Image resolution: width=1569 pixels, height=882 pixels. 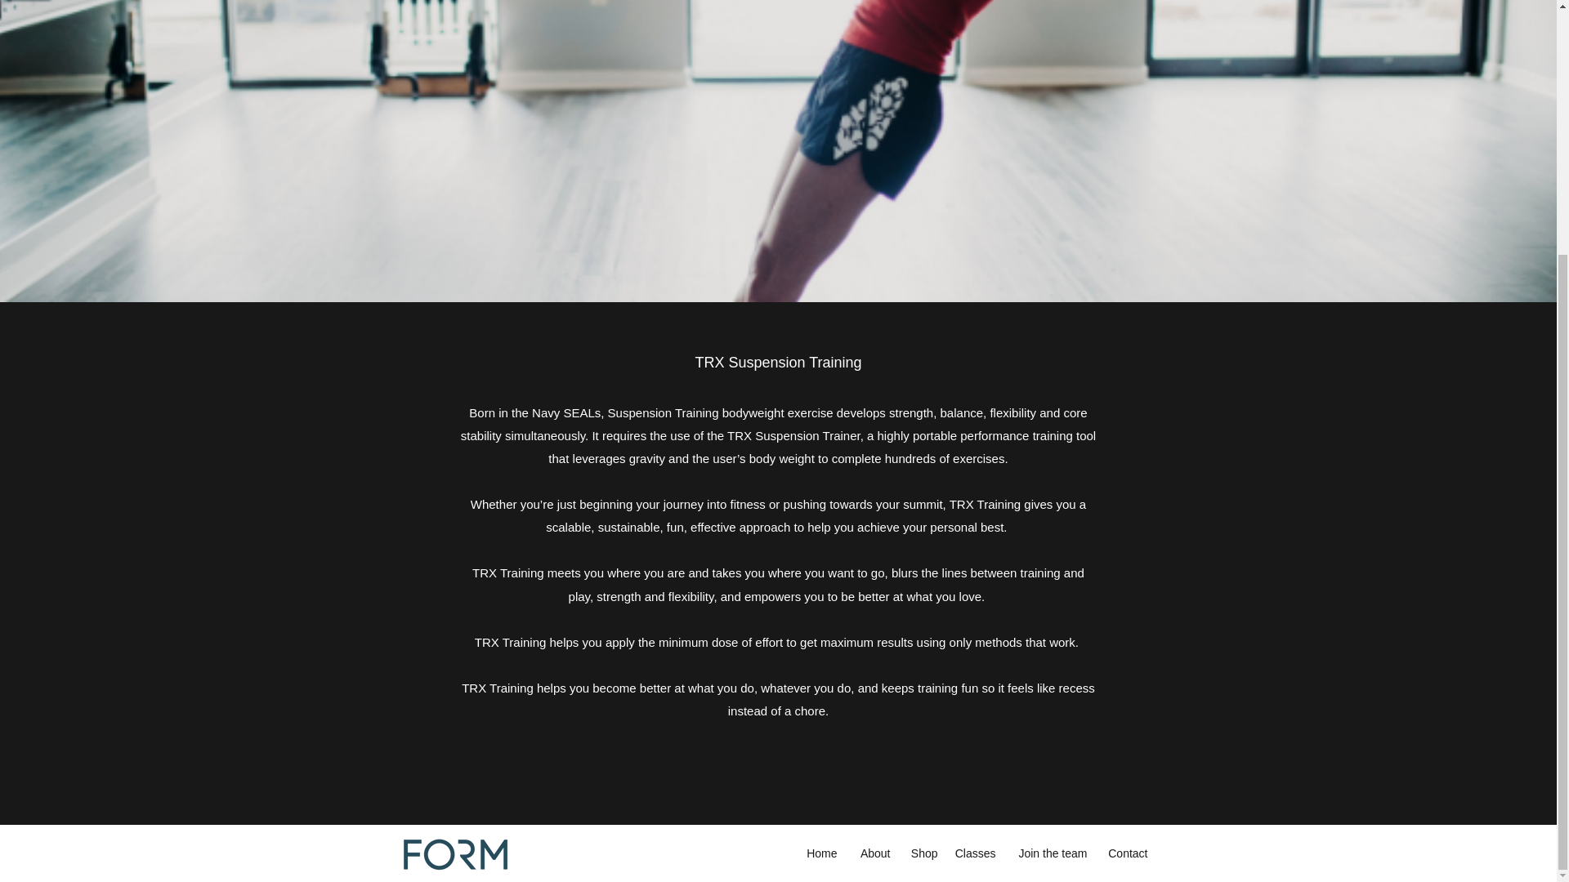 What do you see at coordinates (871, 853) in the screenshot?
I see `About` at bounding box center [871, 853].